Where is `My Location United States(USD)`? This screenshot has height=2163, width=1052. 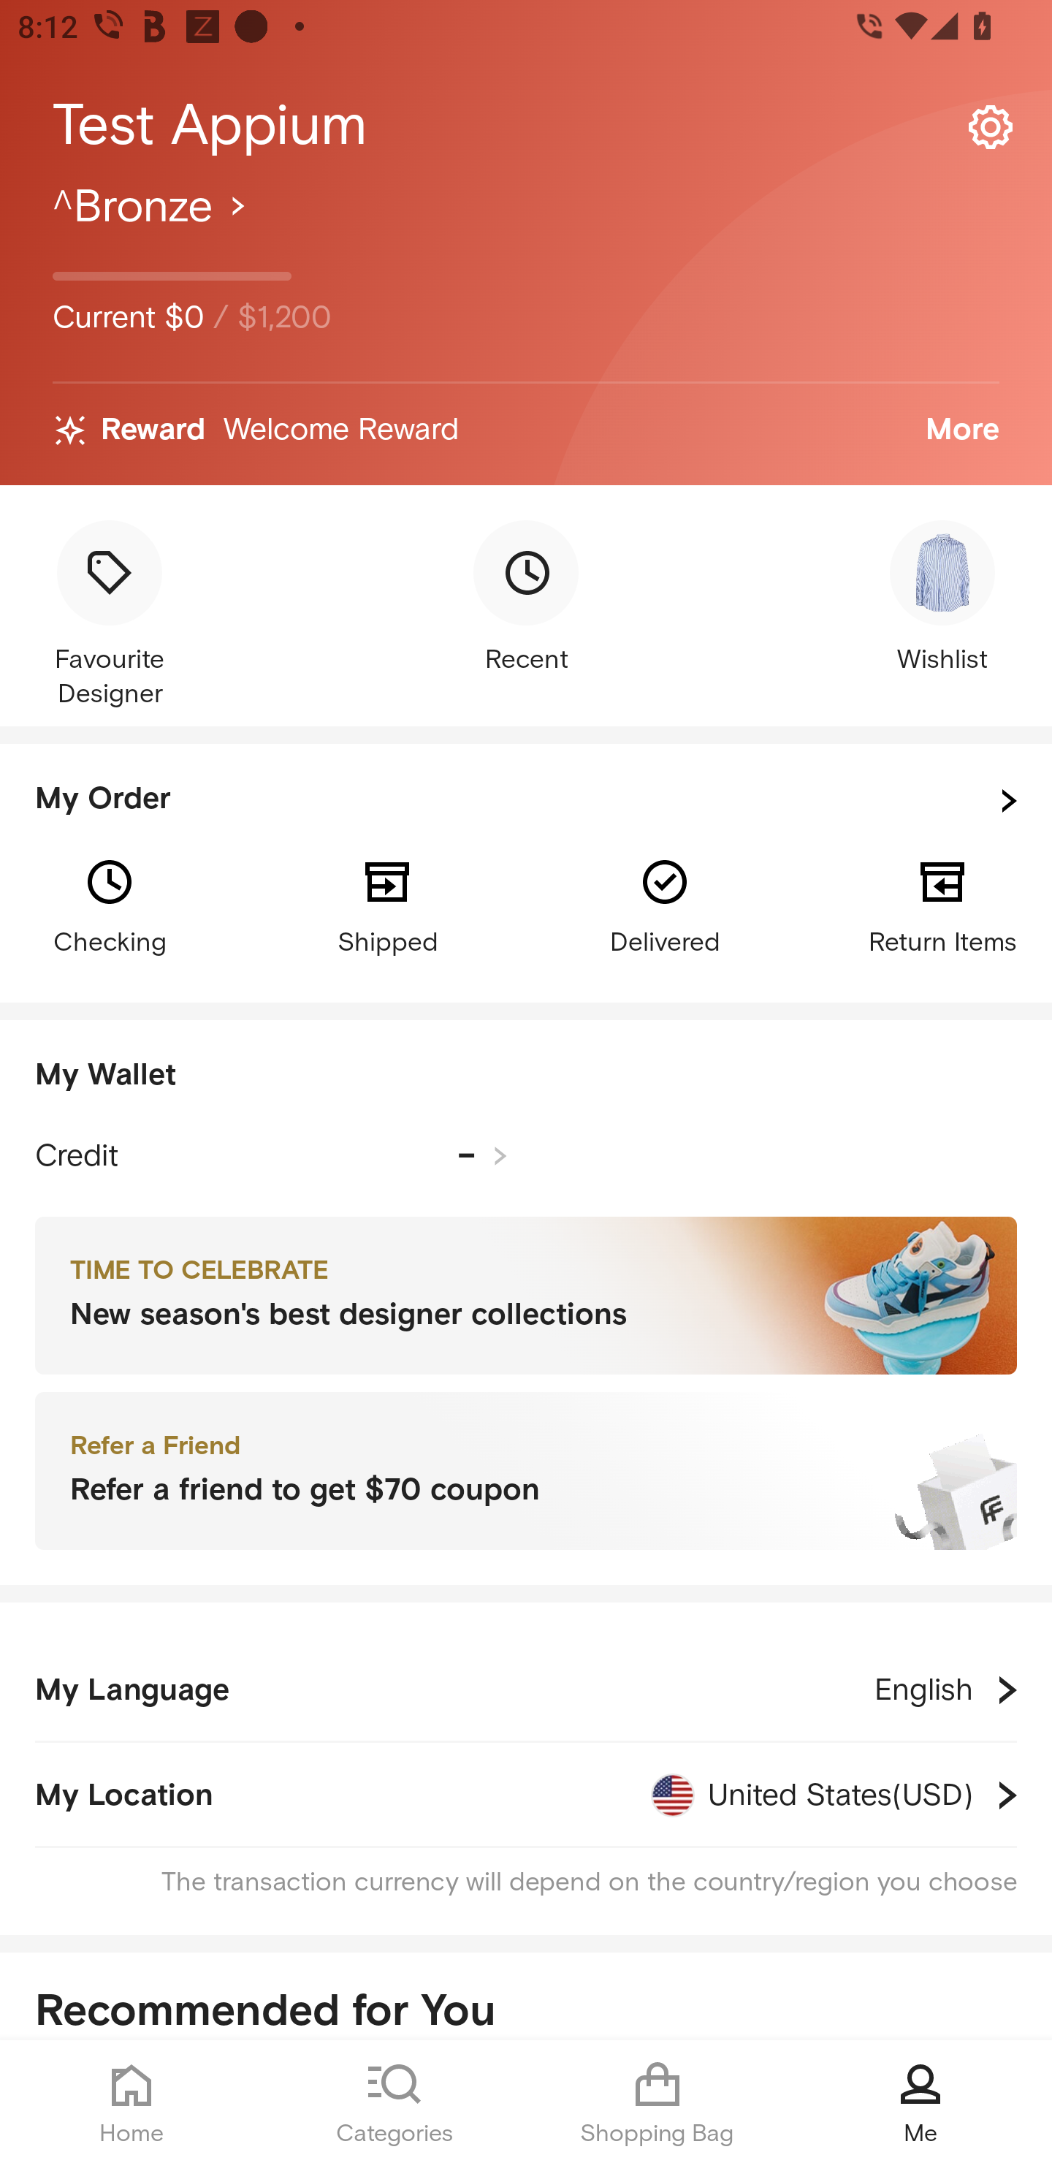
My Location United States(USD) is located at coordinates (526, 1795).